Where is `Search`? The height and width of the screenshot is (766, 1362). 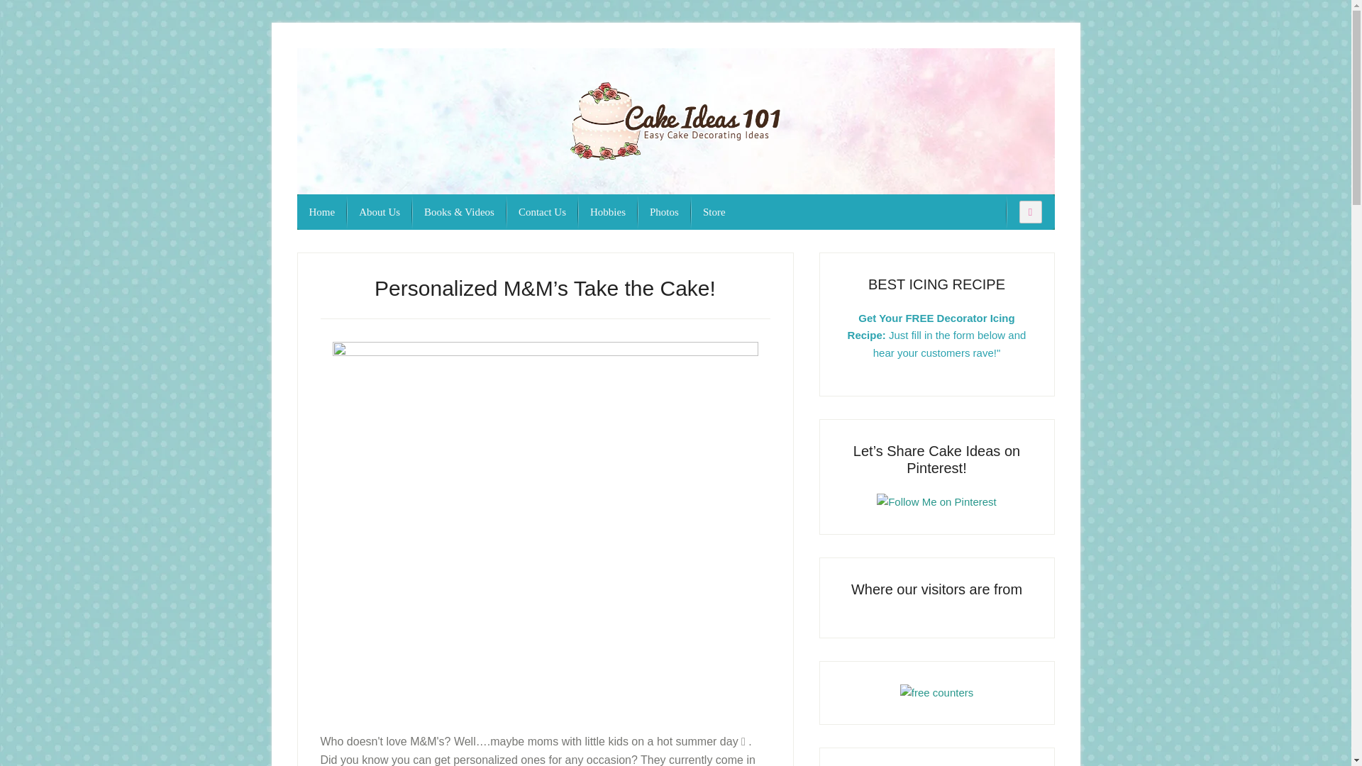
Search is located at coordinates (11, 9).